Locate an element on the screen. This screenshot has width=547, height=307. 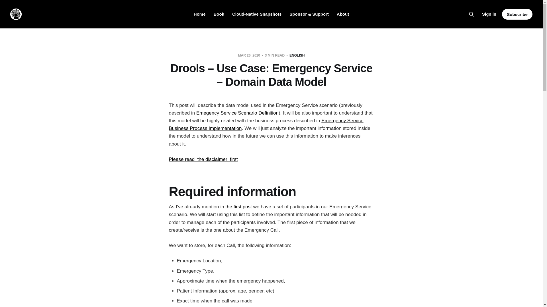
About is located at coordinates (343, 14).